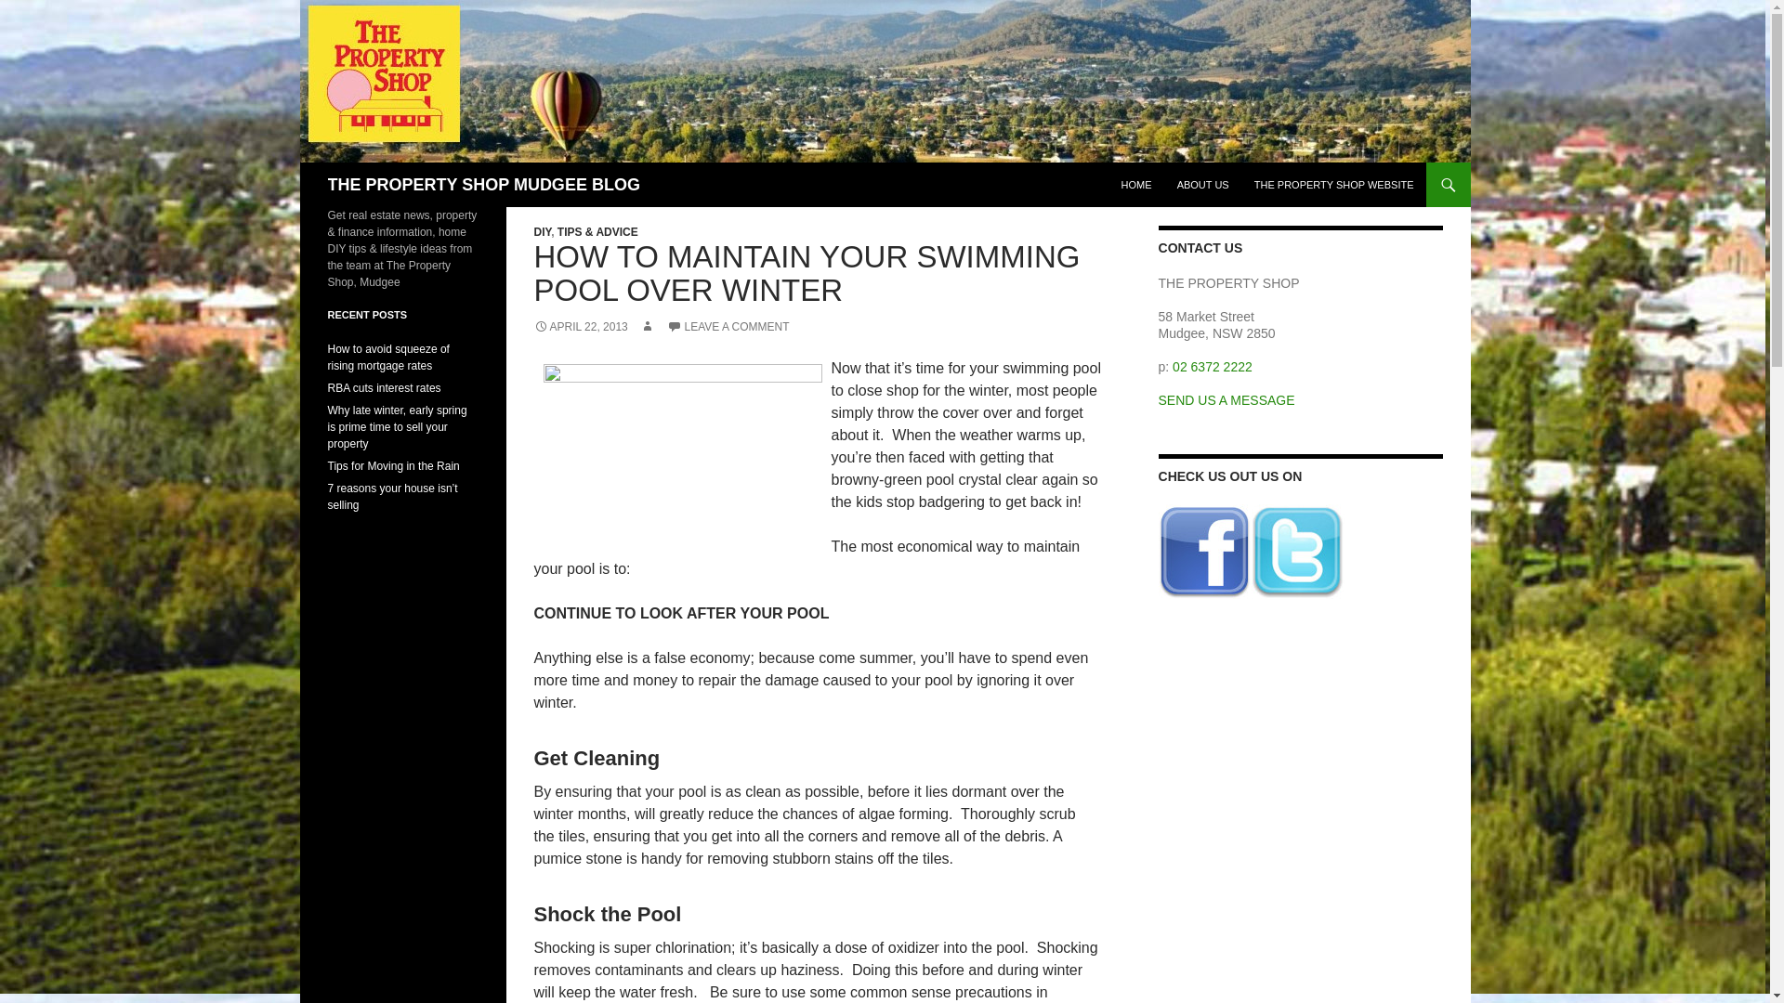  What do you see at coordinates (580, 326) in the screenshot?
I see `APRIL 22, 2013` at bounding box center [580, 326].